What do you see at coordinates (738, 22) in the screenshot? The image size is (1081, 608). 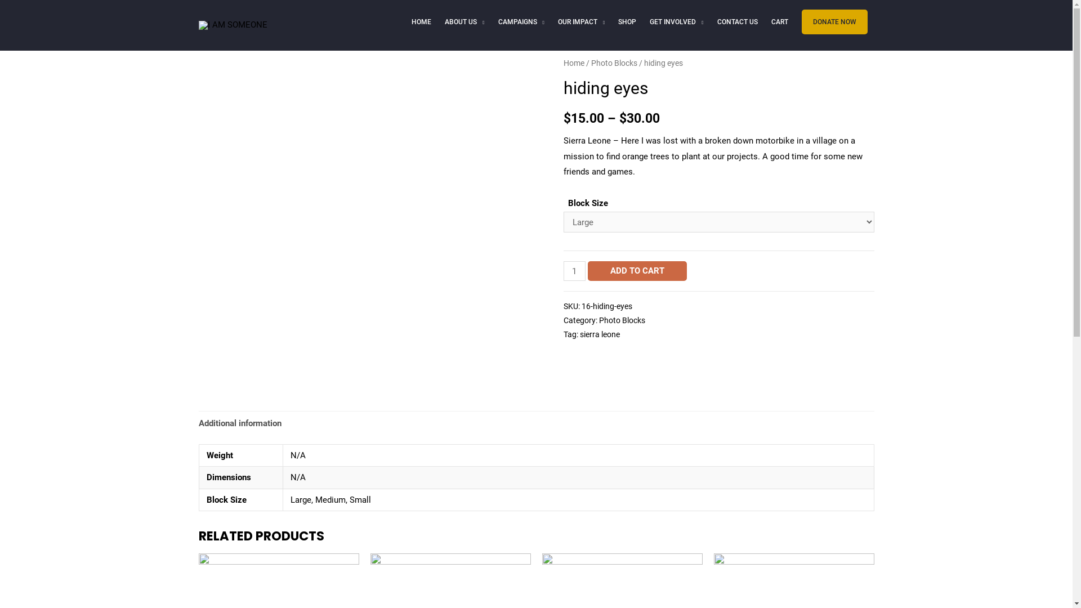 I see `CONTACT US` at bounding box center [738, 22].